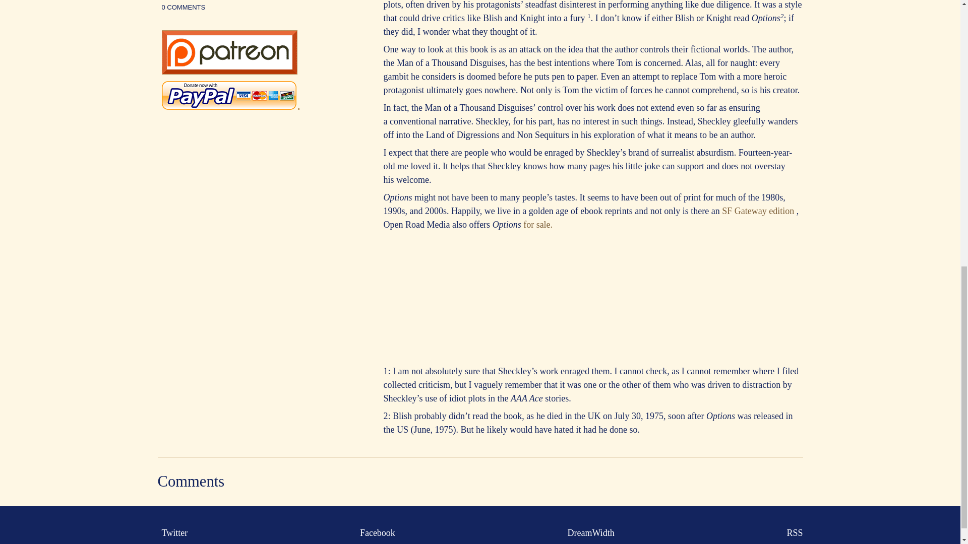 The width and height of the screenshot is (968, 544). Describe the element at coordinates (229, 72) in the screenshot. I see `Patreon` at that location.